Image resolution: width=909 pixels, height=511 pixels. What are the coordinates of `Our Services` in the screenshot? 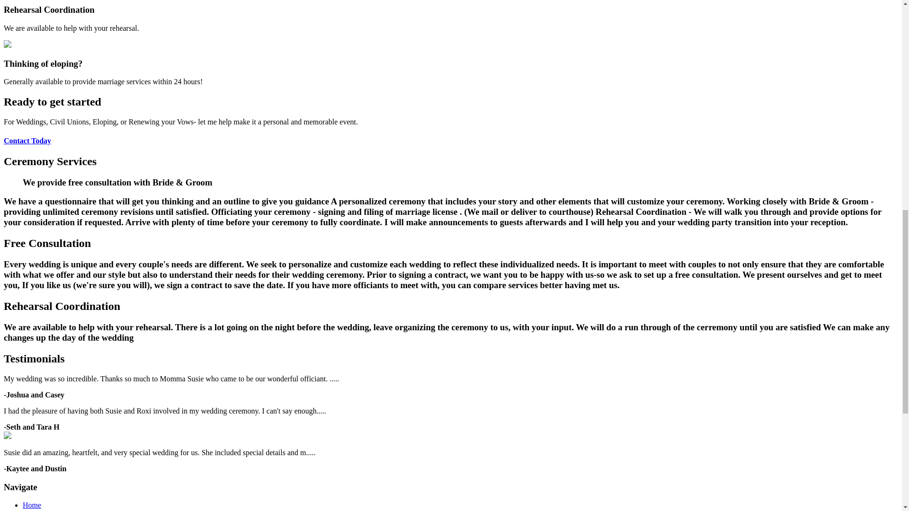 It's located at (42, 510).